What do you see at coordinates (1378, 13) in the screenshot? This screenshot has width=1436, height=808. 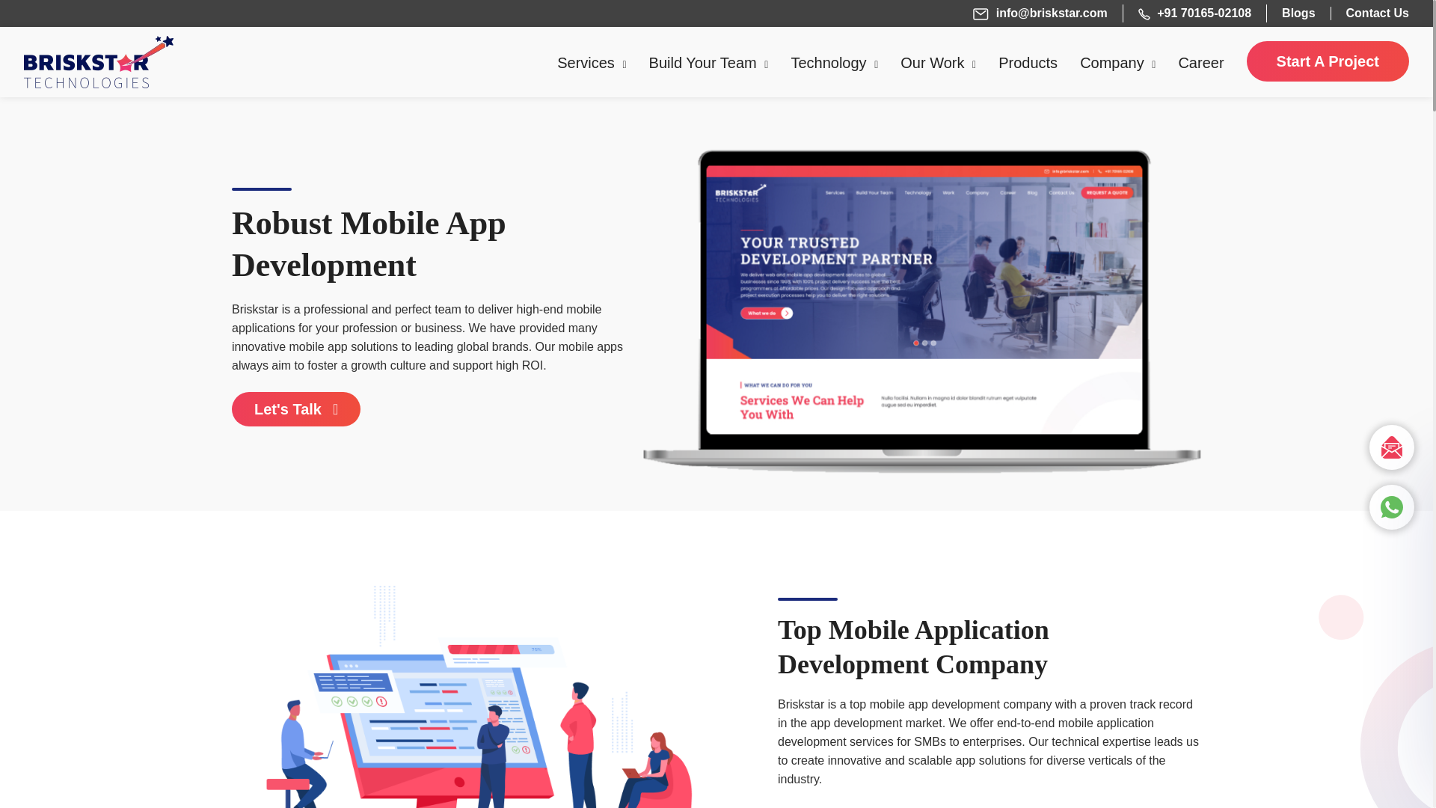 I see `Contact Us` at bounding box center [1378, 13].